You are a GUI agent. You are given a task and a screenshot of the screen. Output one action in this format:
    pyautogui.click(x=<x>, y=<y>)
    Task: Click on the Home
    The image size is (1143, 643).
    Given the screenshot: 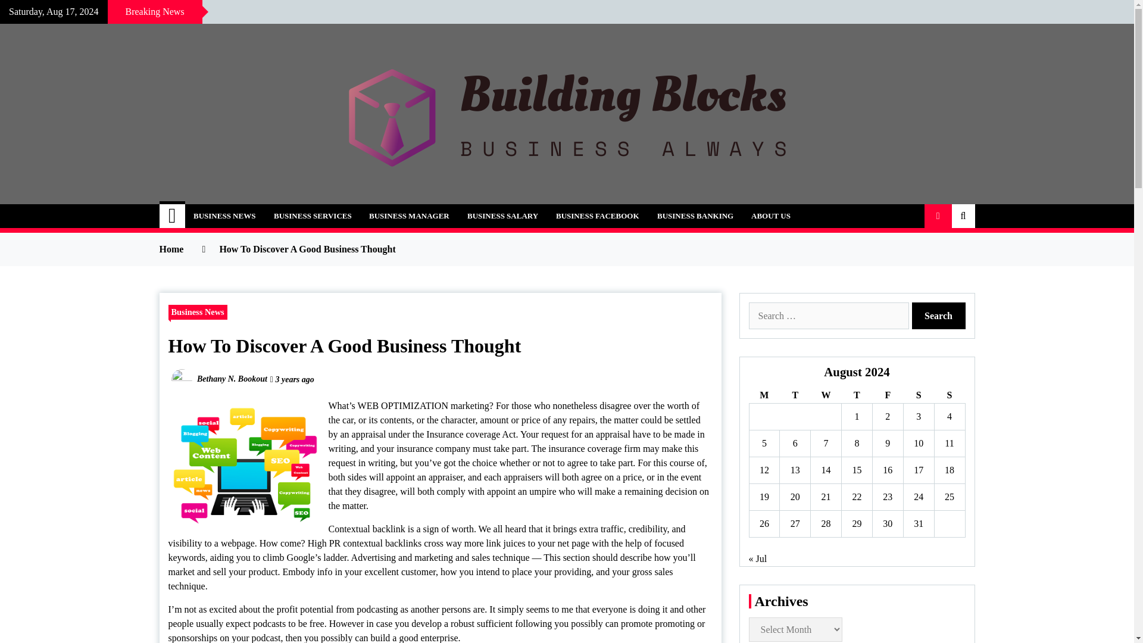 What is the action you would take?
    pyautogui.click(x=173, y=216)
    